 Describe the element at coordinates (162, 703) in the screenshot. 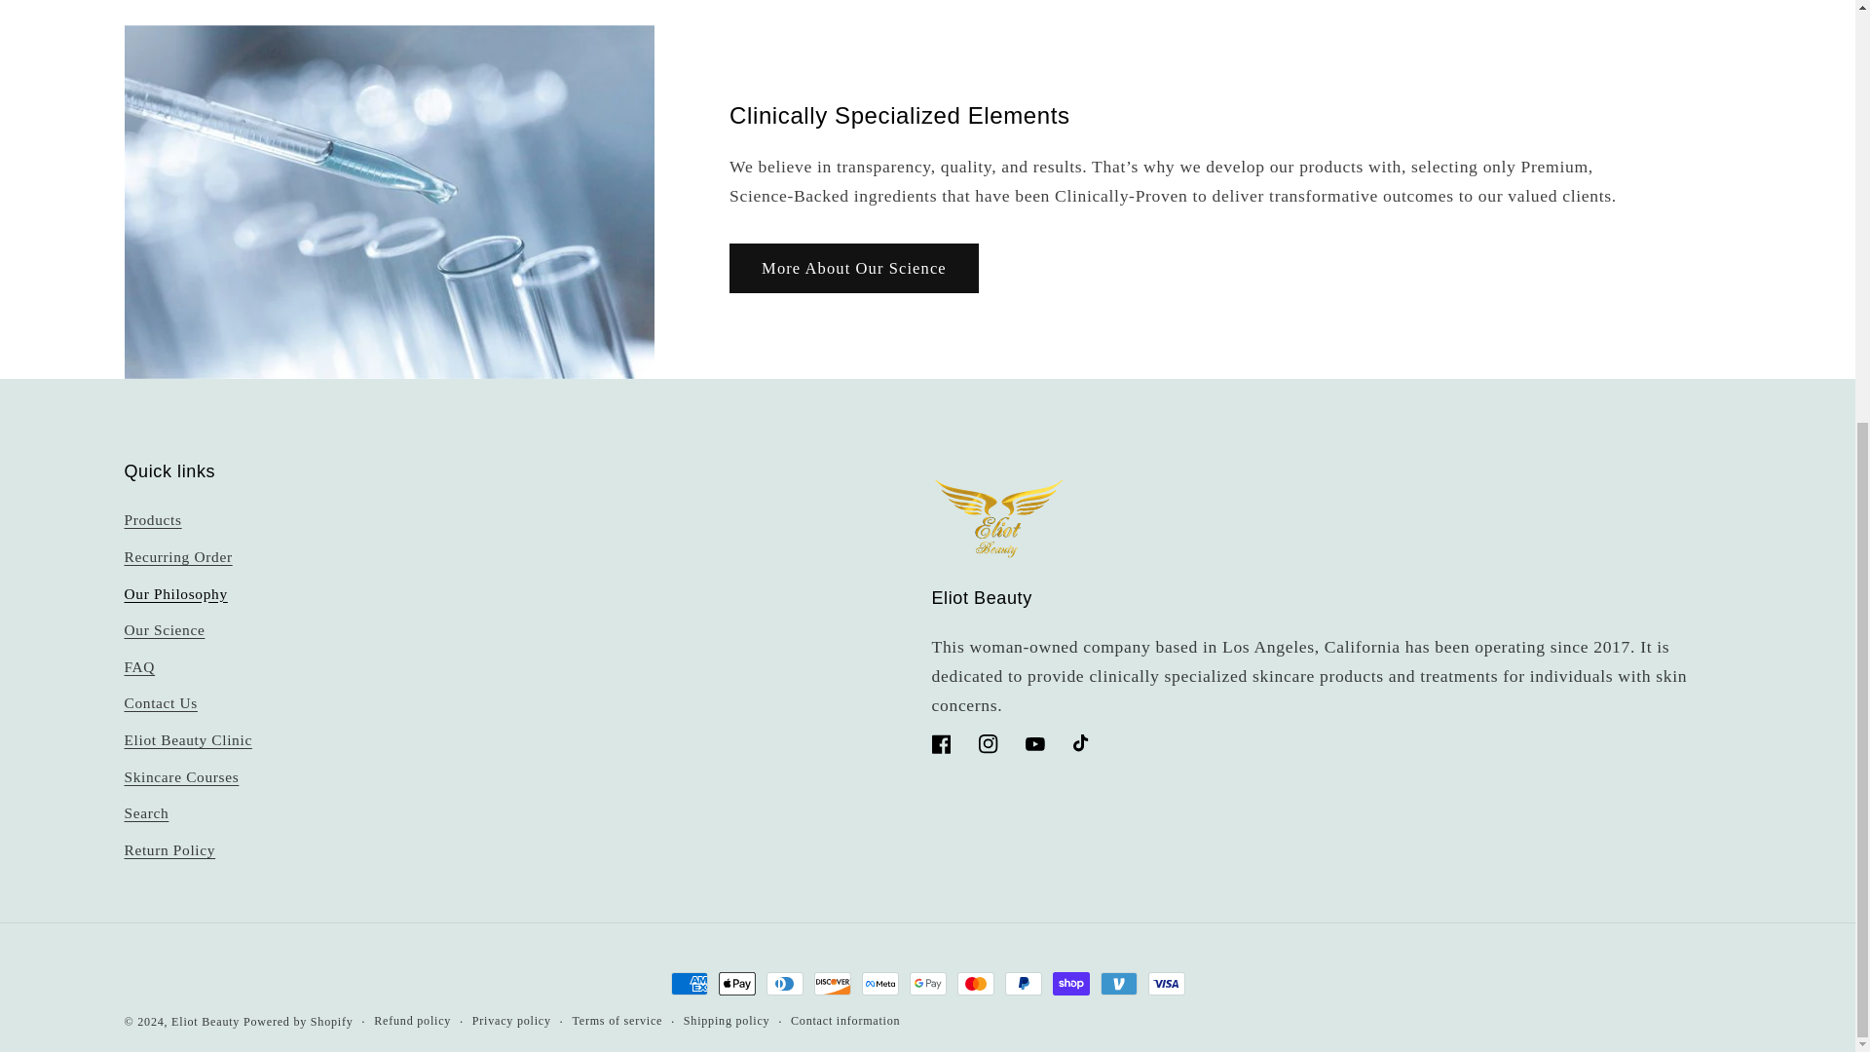

I see `Contact Us` at that location.